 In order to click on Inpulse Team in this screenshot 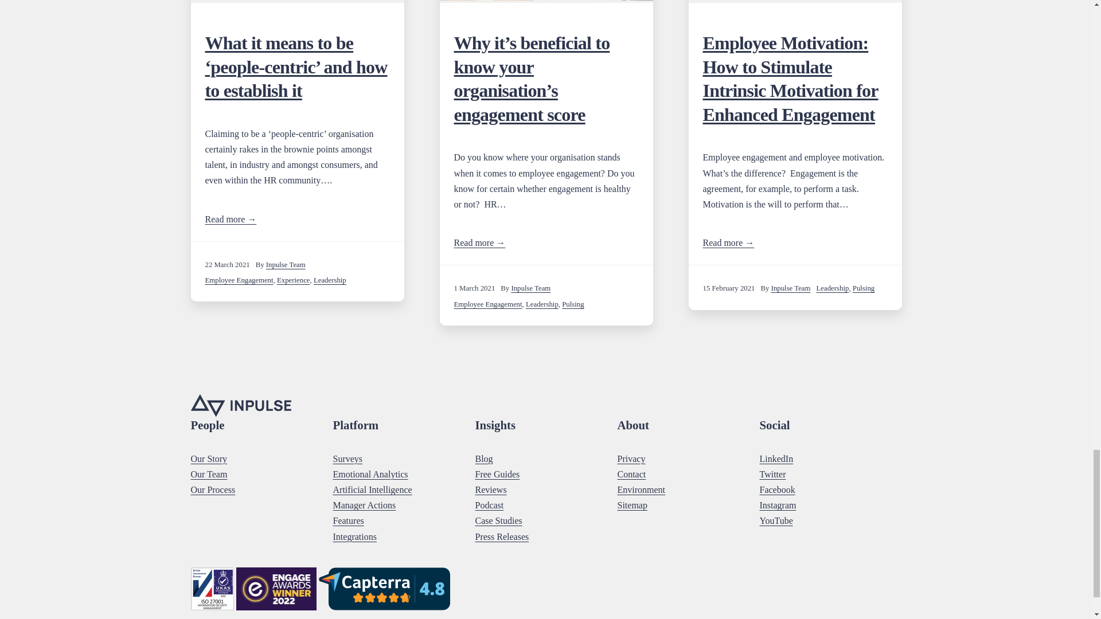, I will do `click(791, 288)`.